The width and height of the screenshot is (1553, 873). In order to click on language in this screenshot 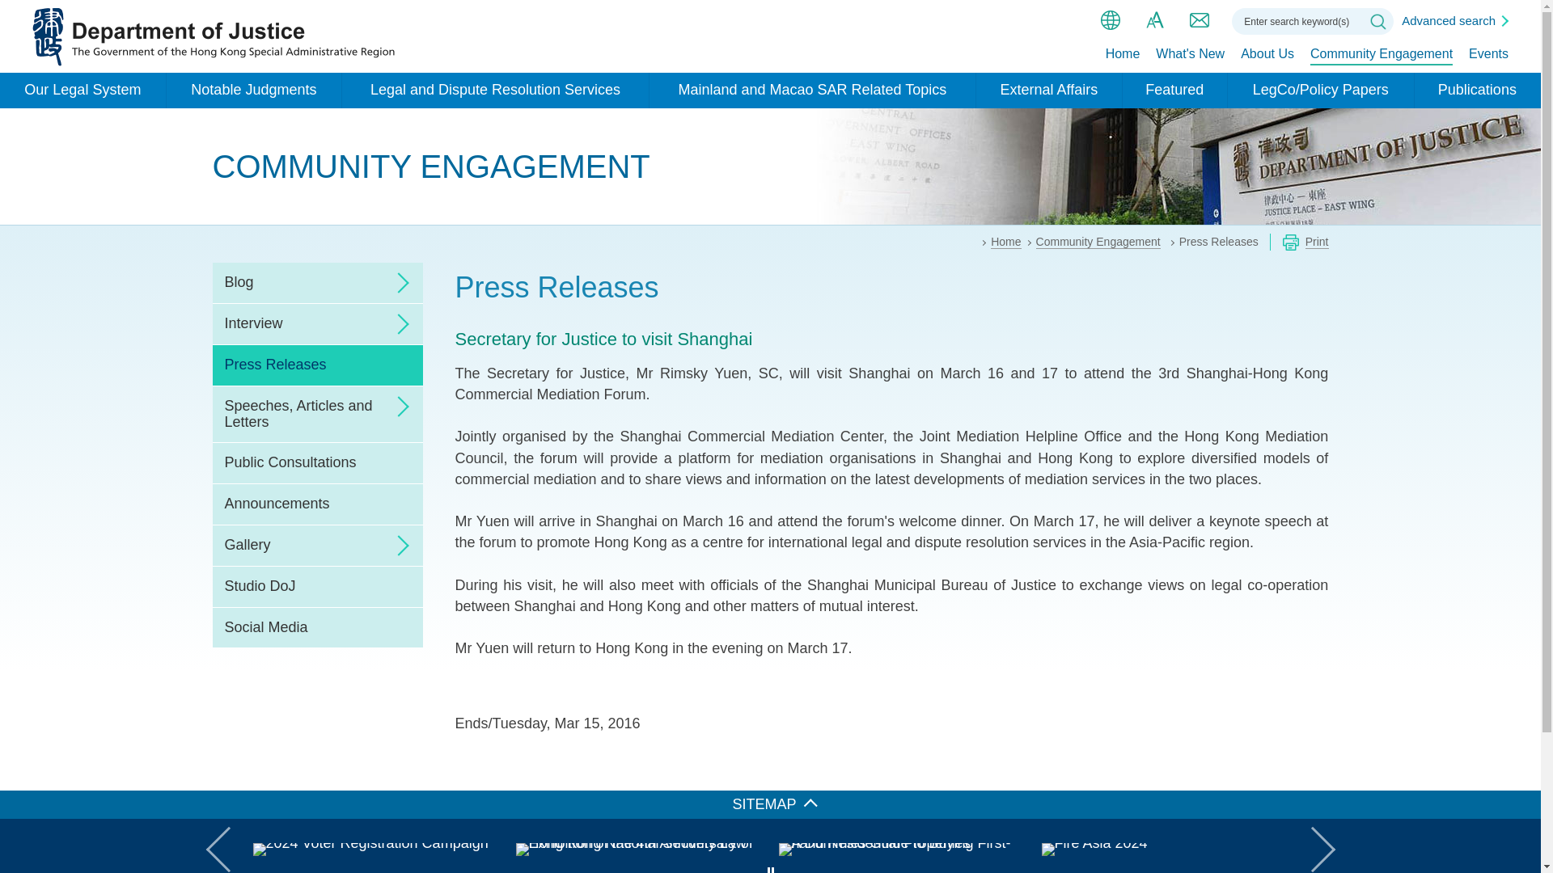, I will do `click(1110, 19)`.